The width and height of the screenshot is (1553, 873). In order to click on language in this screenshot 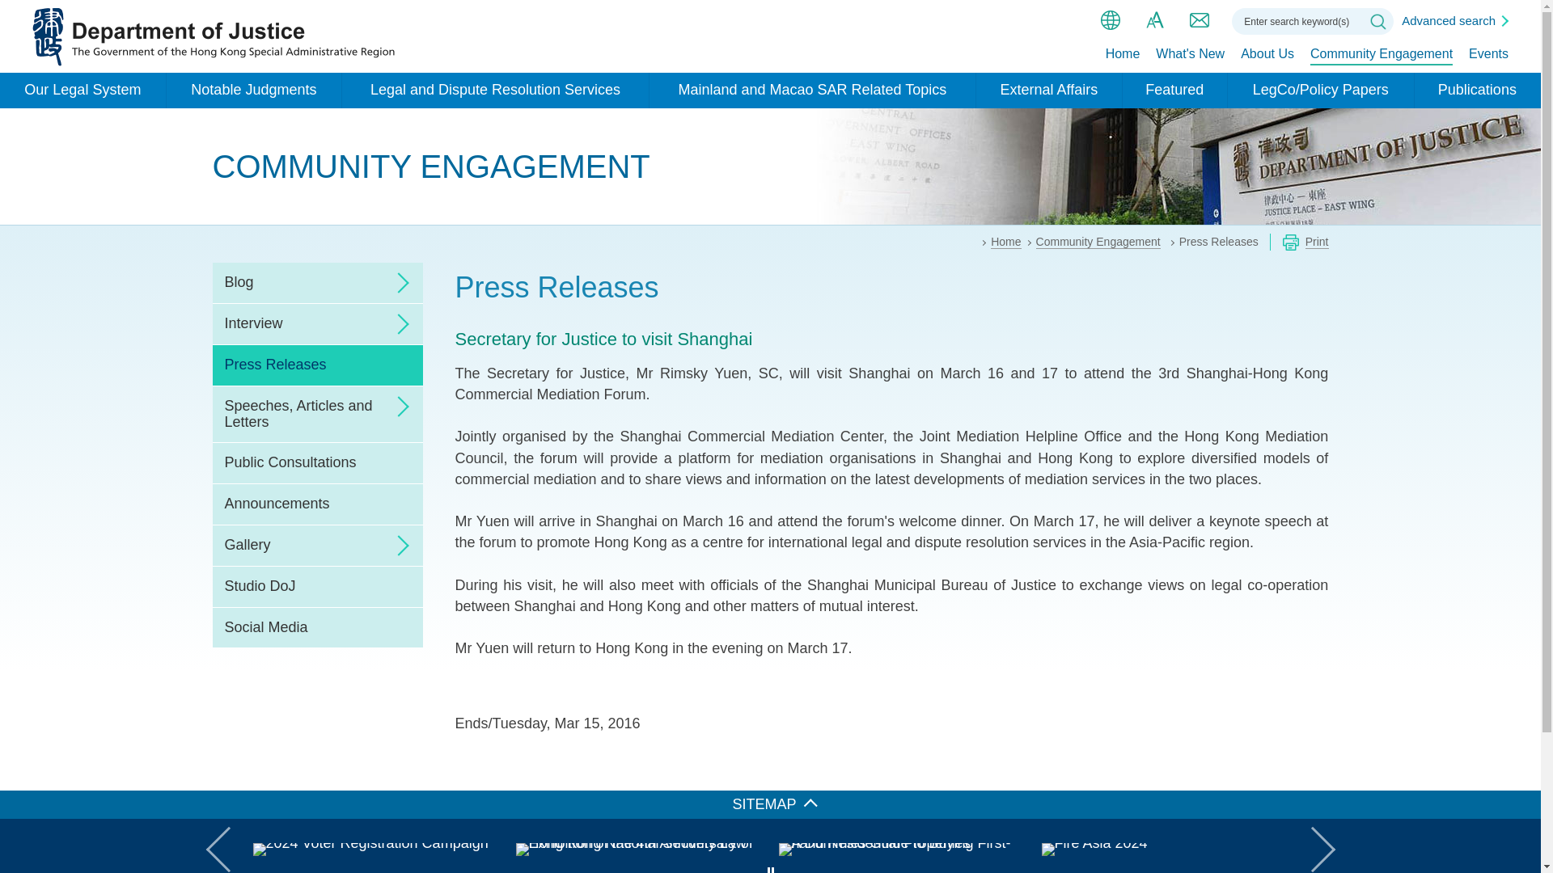, I will do `click(1110, 19)`.